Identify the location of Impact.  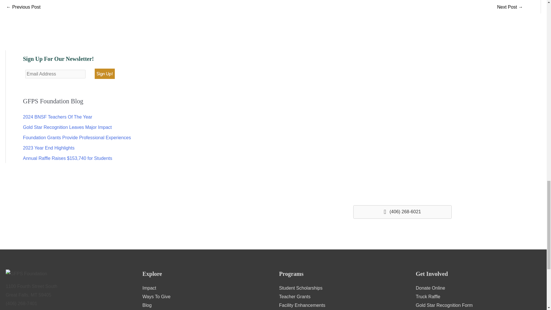
(149, 288).